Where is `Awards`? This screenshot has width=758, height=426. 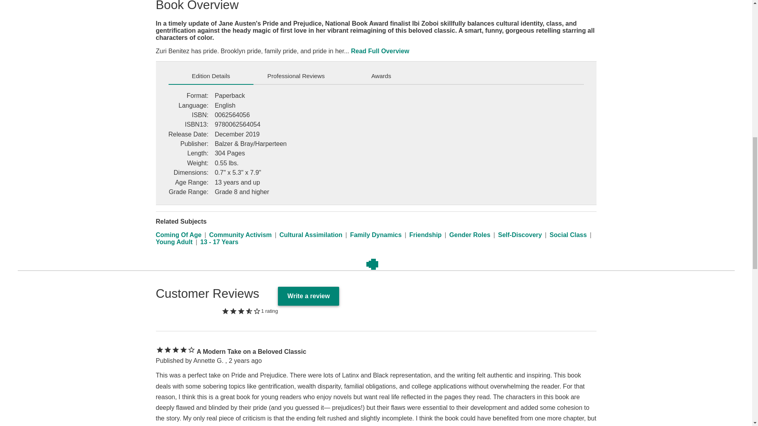 Awards is located at coordinates (381, 76).